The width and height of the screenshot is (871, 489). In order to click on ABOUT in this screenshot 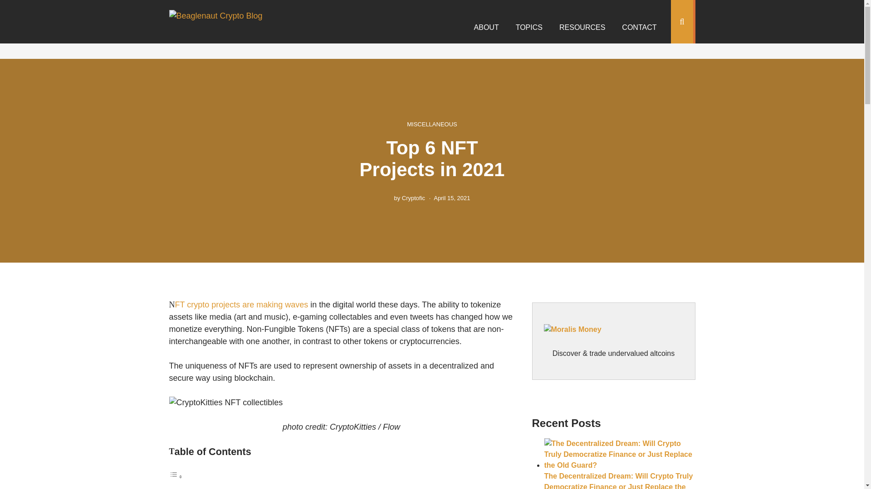, I will do `click(486, 27)`.